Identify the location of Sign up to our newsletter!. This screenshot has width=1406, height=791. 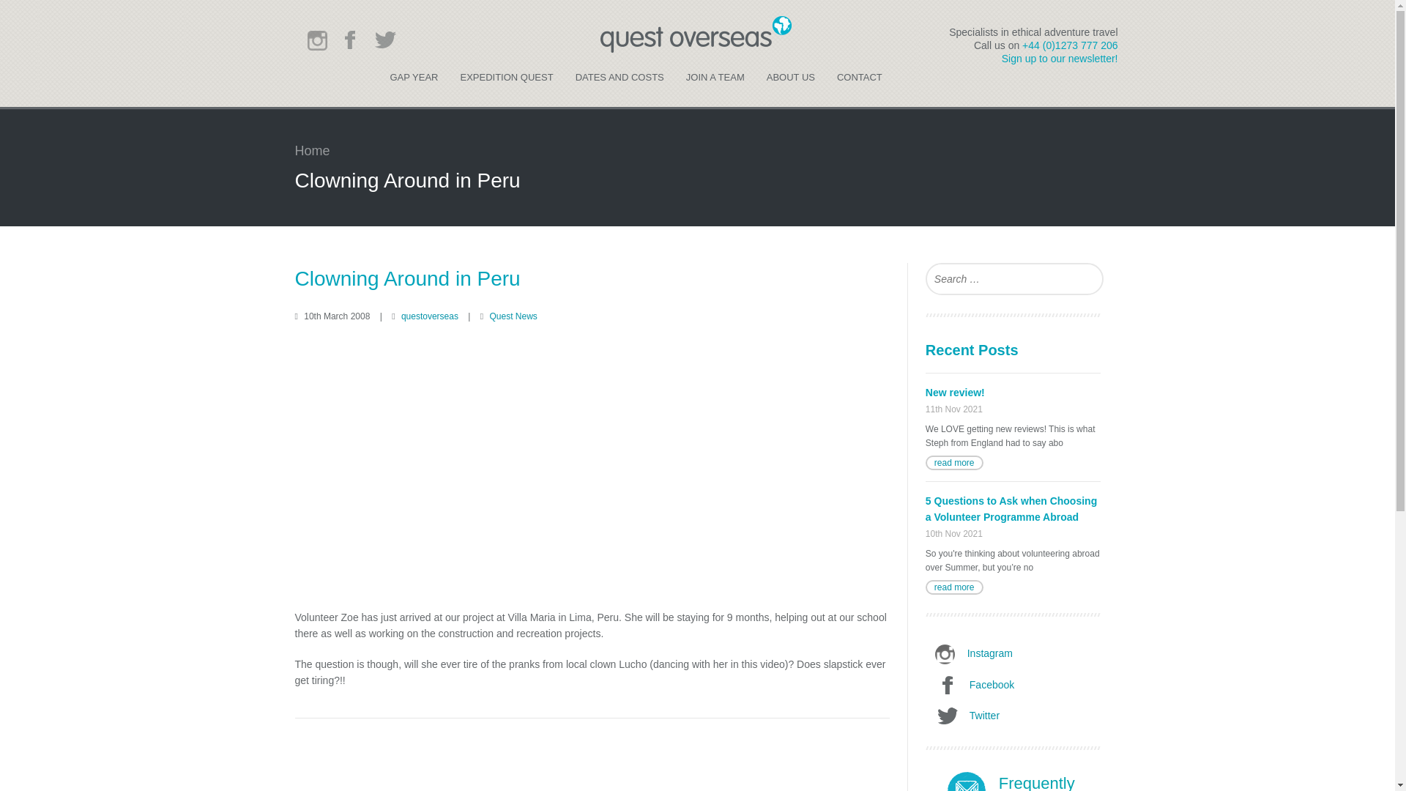
(953, 463).